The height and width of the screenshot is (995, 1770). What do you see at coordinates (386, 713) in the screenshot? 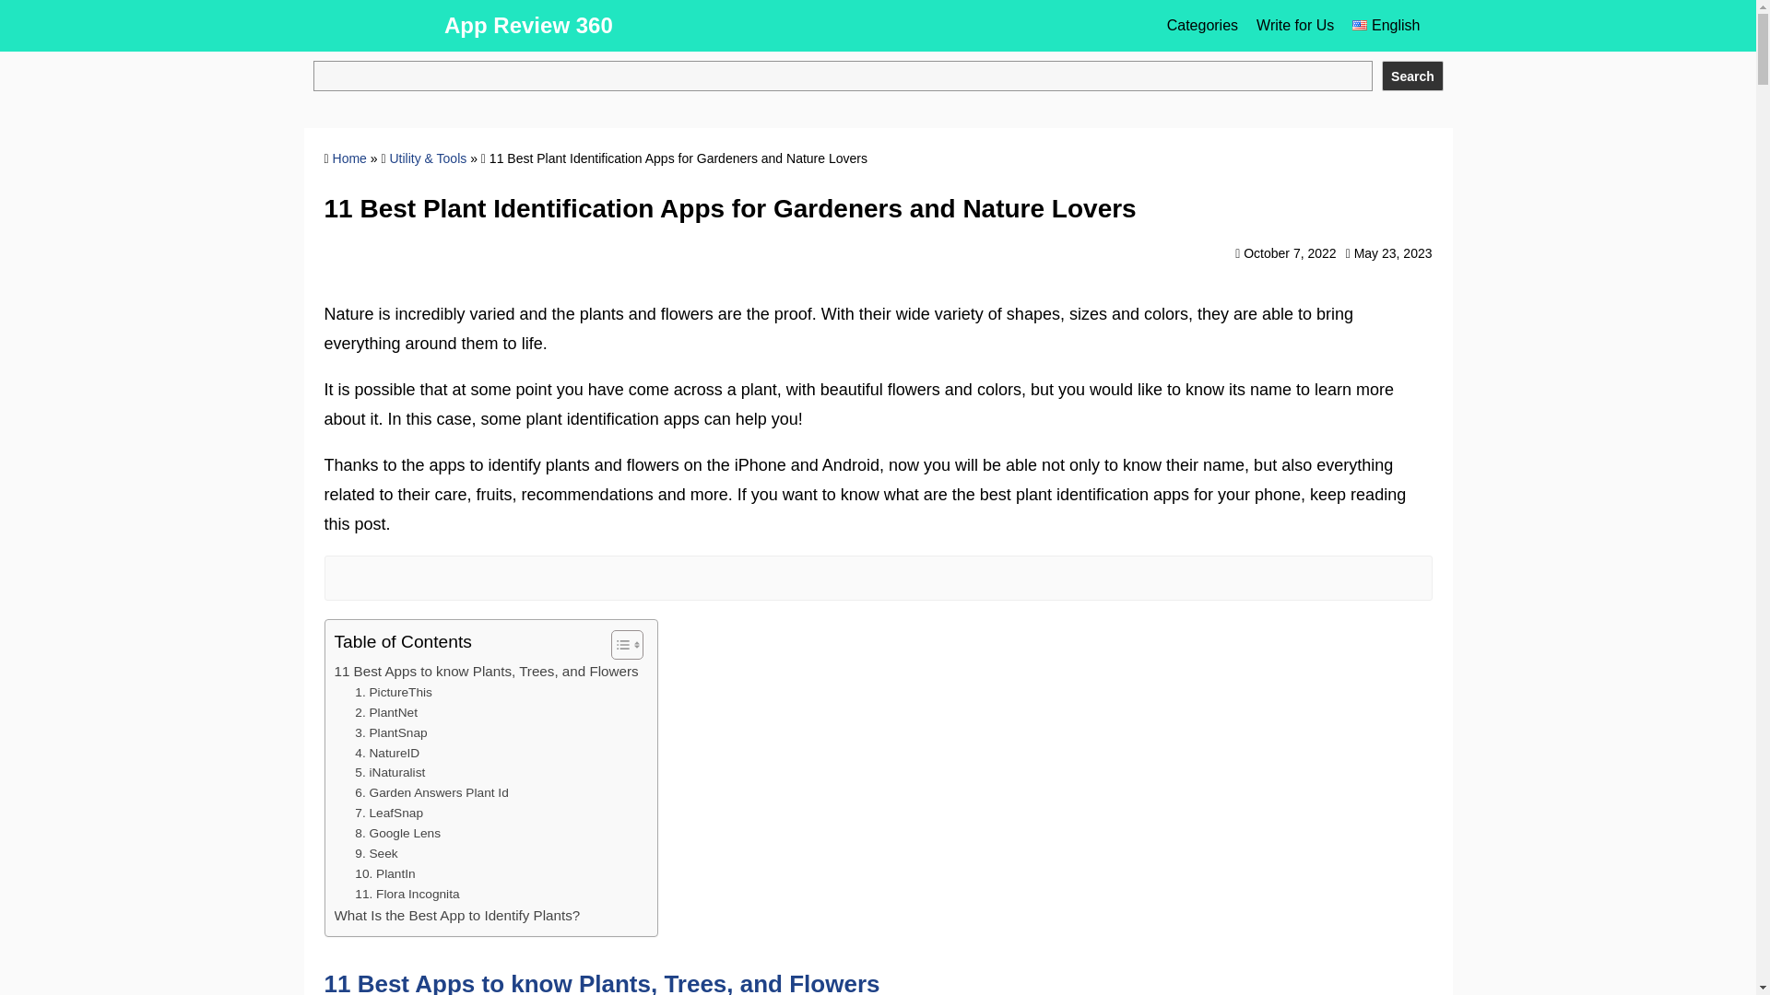
I see `2. PlantNet` at bounding box center [386, 713].